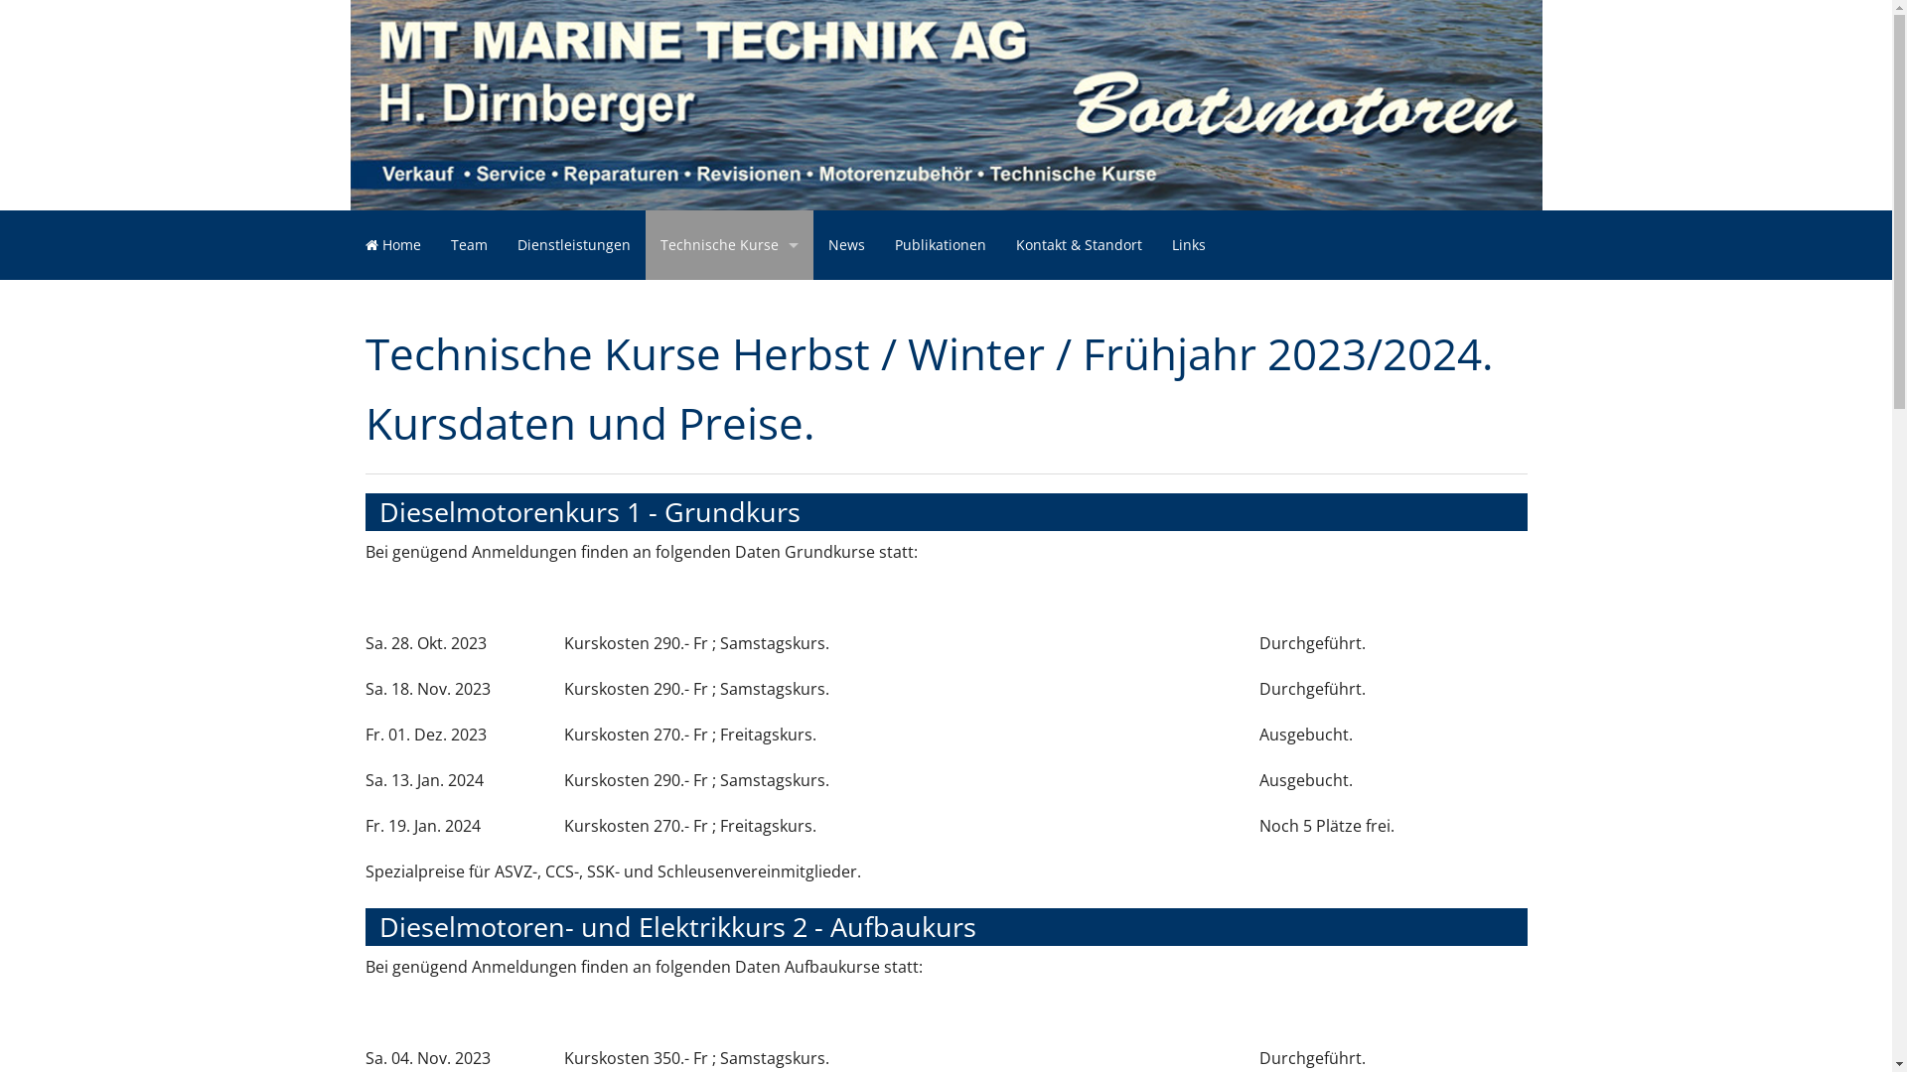 Image resolution: width=1907 pixels, height=1072 pixels. I want to click on Team, so click(468, 245).